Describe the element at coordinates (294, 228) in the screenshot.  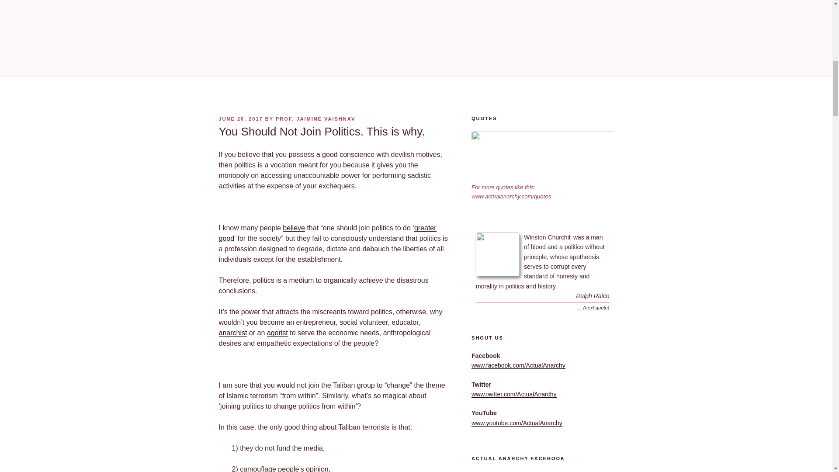
I see `believe` at that location.